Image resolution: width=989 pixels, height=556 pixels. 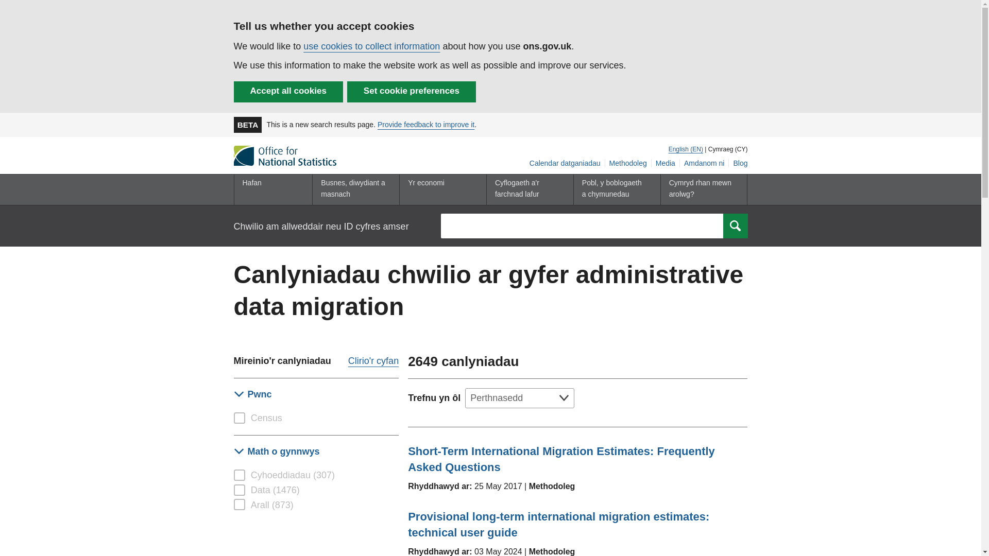 What do you see at coordinates (705, 163) in the screenshot?
I see `Amdanom ni` at bounding box center [705, 163].